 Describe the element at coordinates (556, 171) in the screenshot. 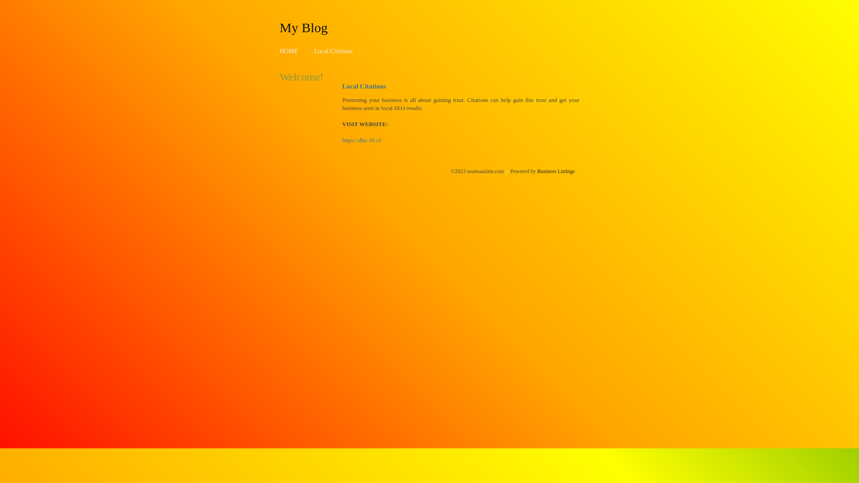

I see `Business Listings` at that location.